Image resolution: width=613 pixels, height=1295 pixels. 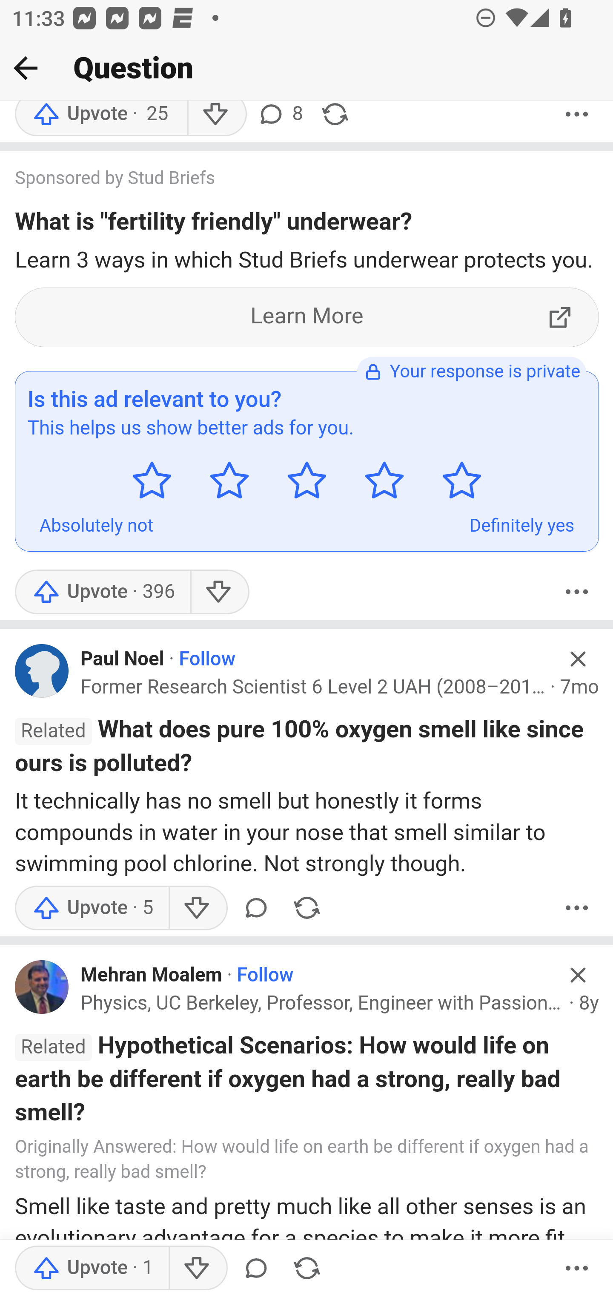 What do you see at coordinates (42, 671) in the screenshot?
I see `Profile photo for Paul Noel` at bounding box center [42, 671].